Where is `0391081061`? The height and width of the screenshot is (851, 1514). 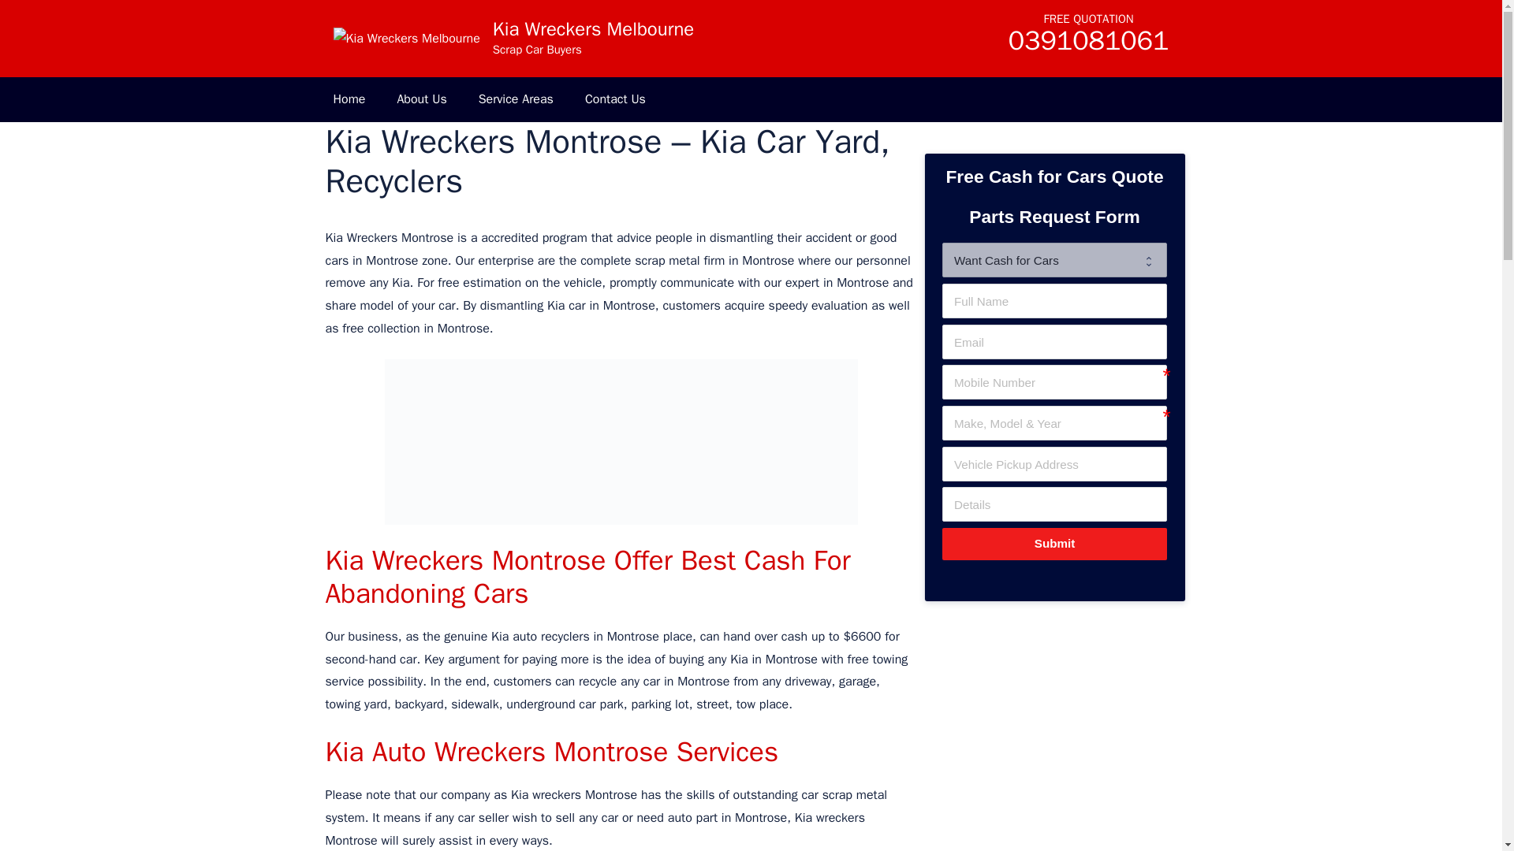 0391081061 is located at coordinates (1088, 46).